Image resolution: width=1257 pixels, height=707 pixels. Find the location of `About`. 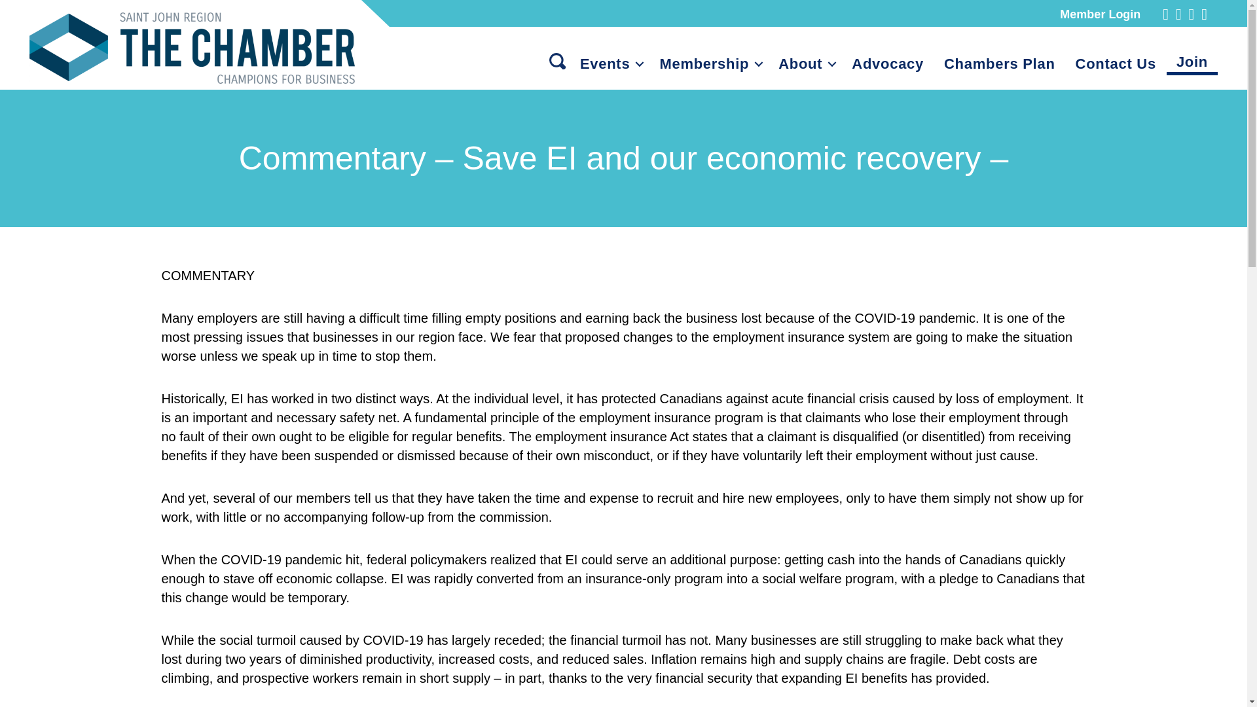

About is located at coordinates (804, 67).